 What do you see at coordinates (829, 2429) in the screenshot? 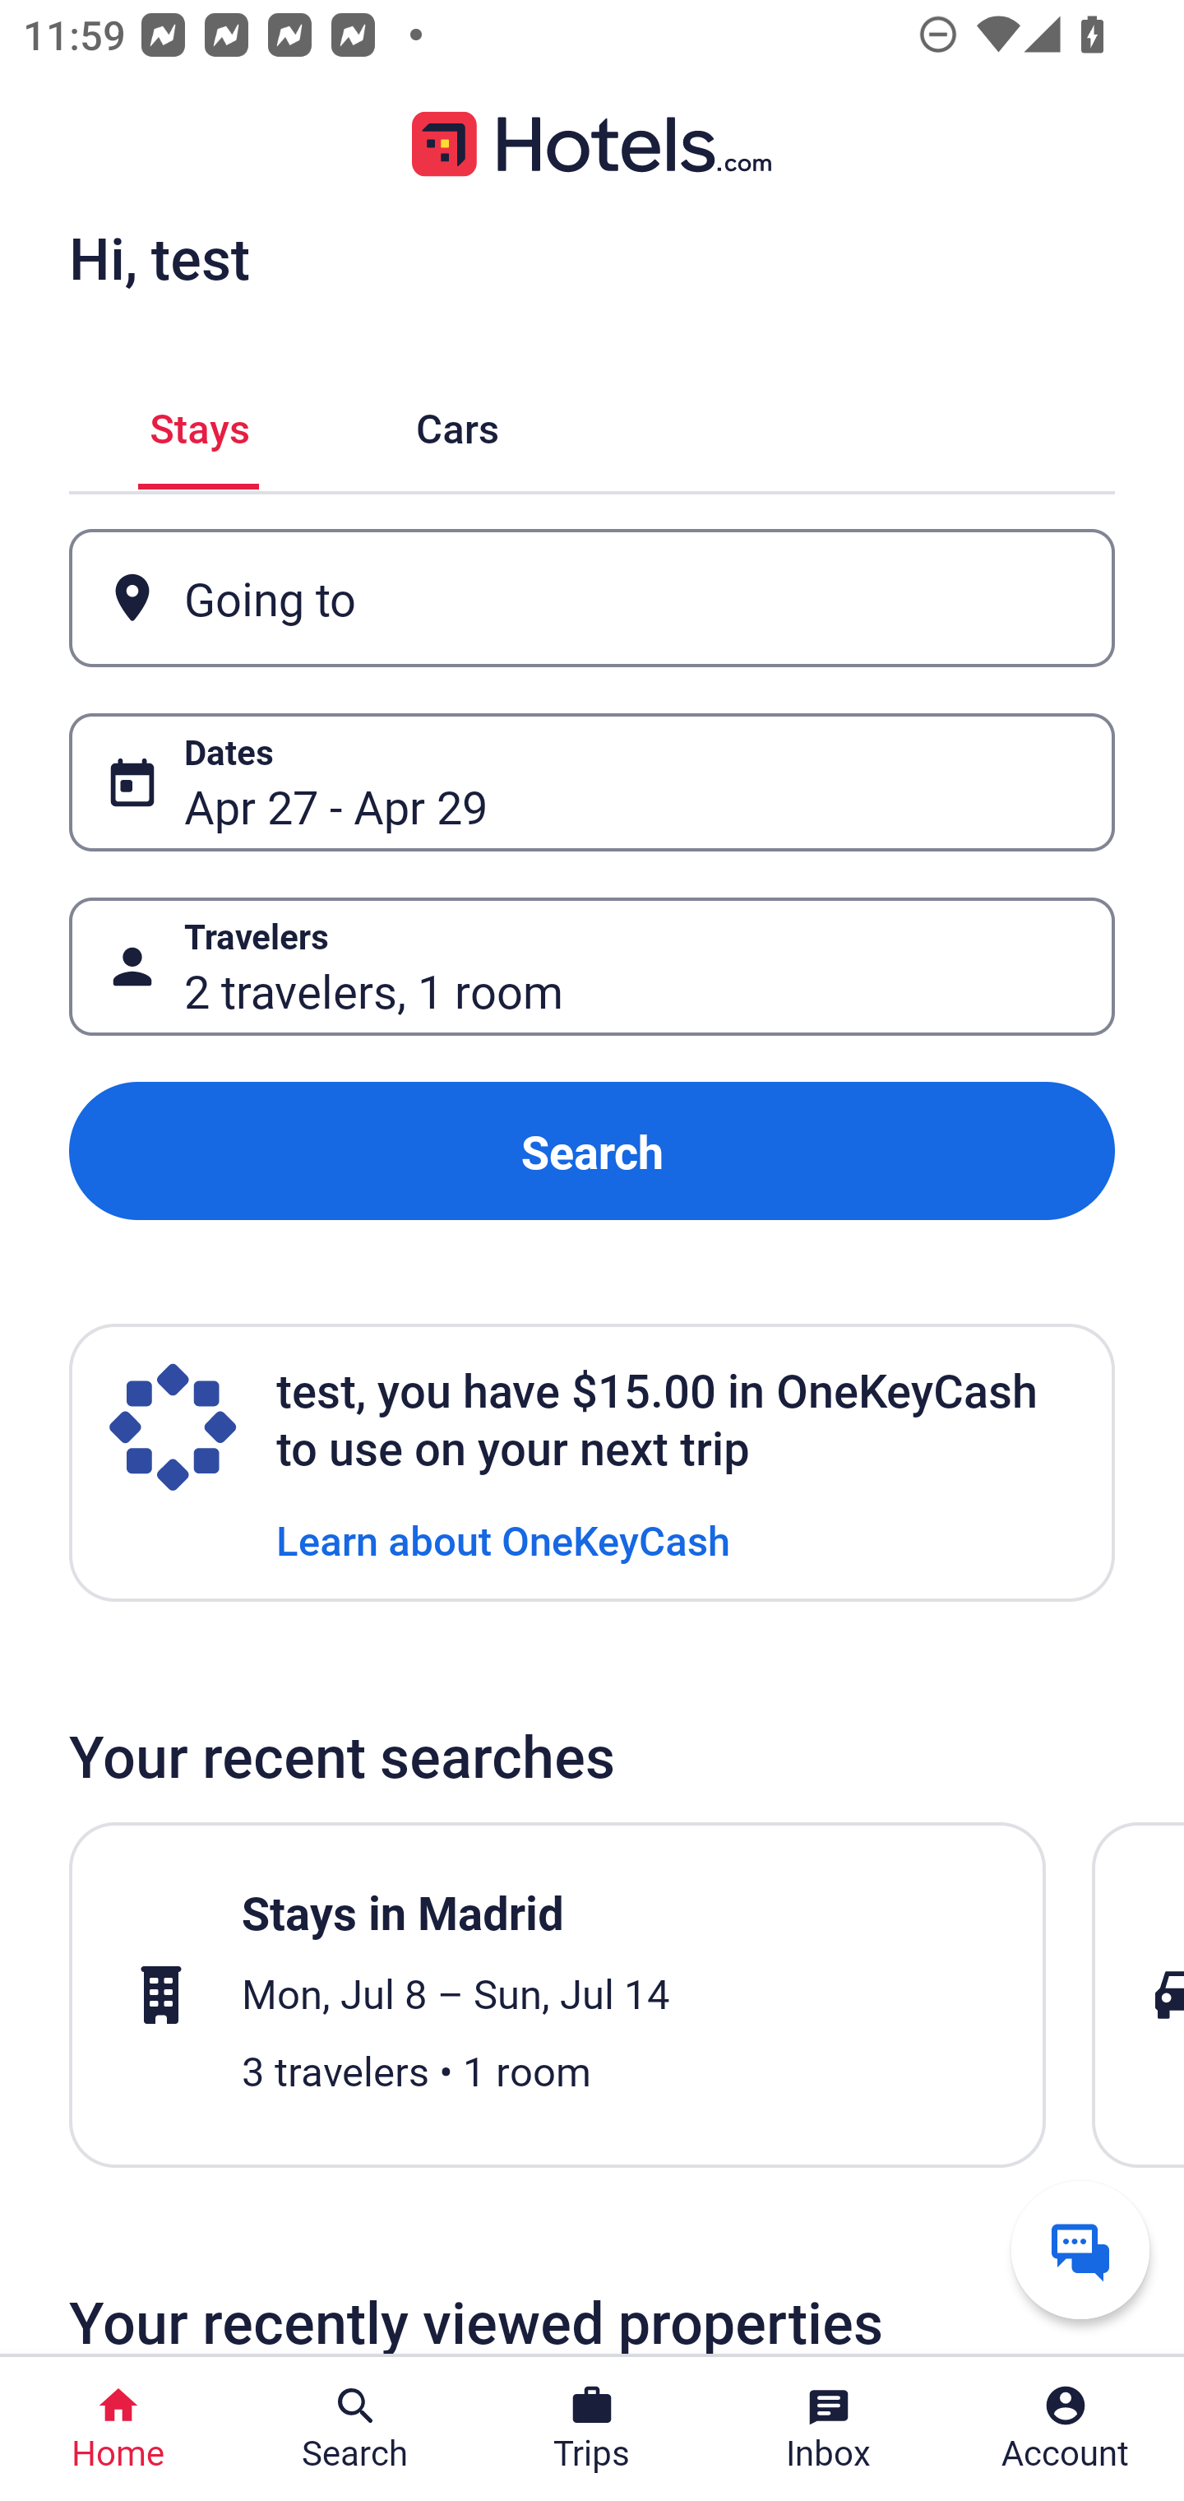
I see `Inbox Inbox Button` at bounding box center [829, 2429].